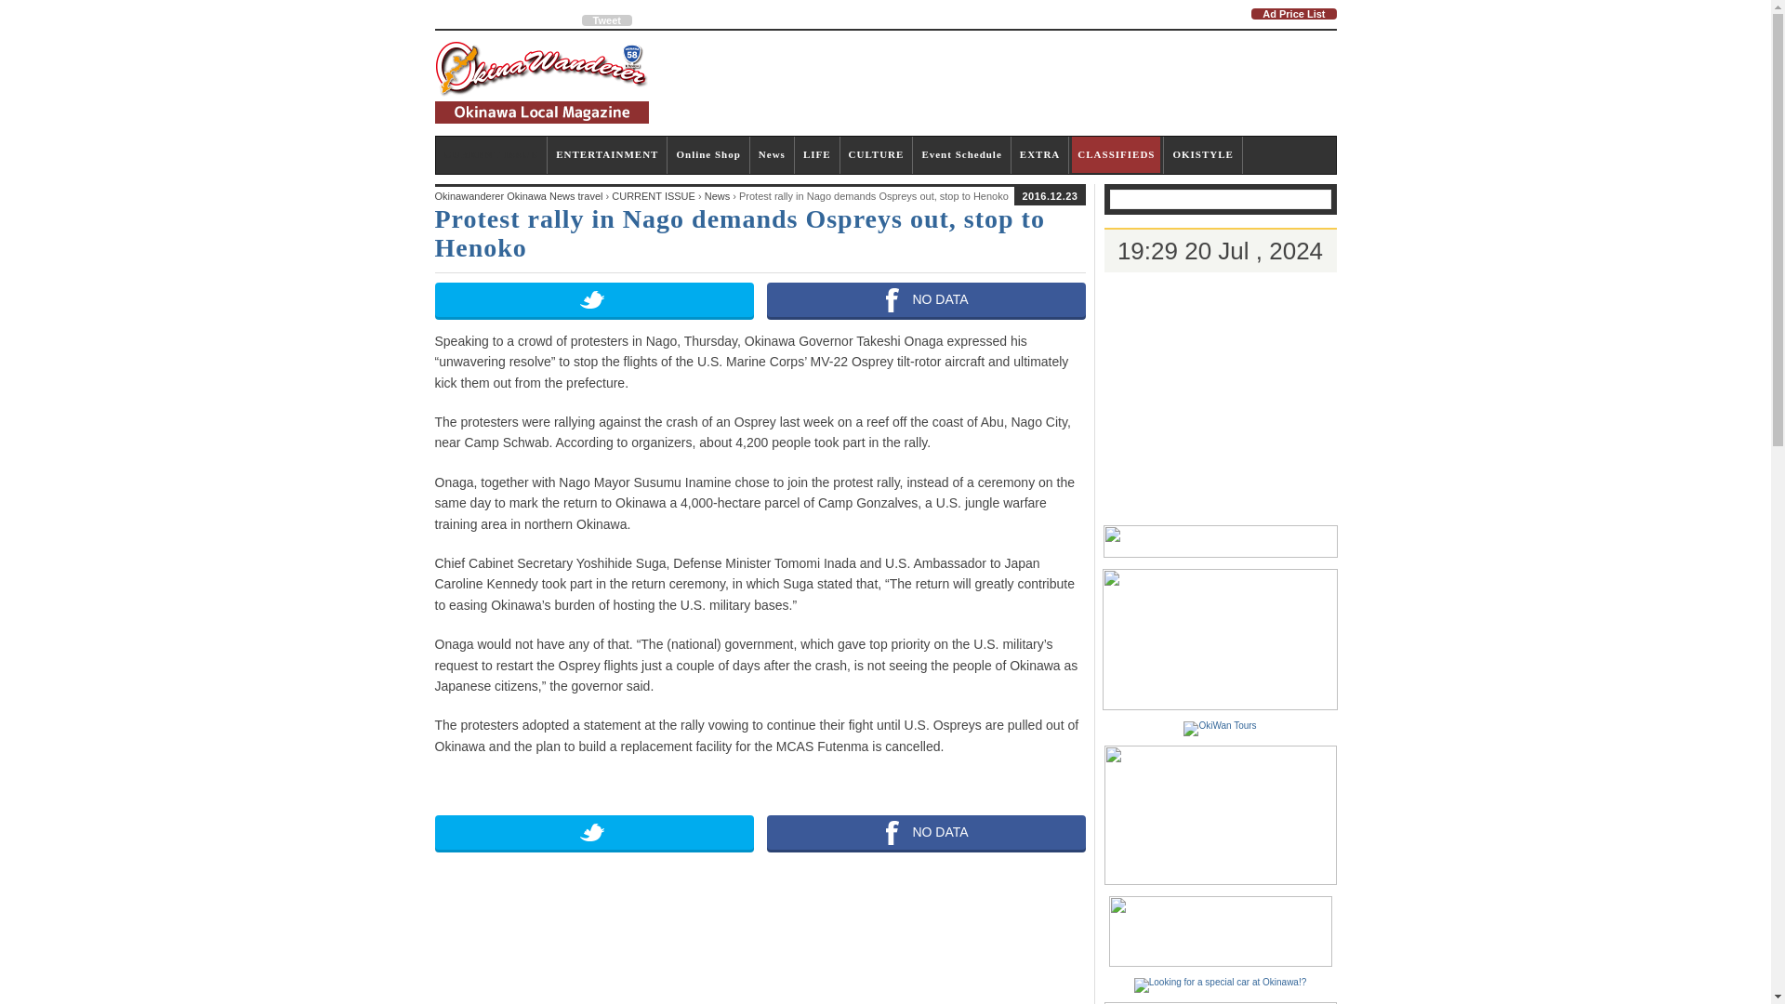 The width and height of the screenshot is (1785, 1004). Describe the element at coordinates (998, 82) in the screenshot. I see `Advertisement` at that location.